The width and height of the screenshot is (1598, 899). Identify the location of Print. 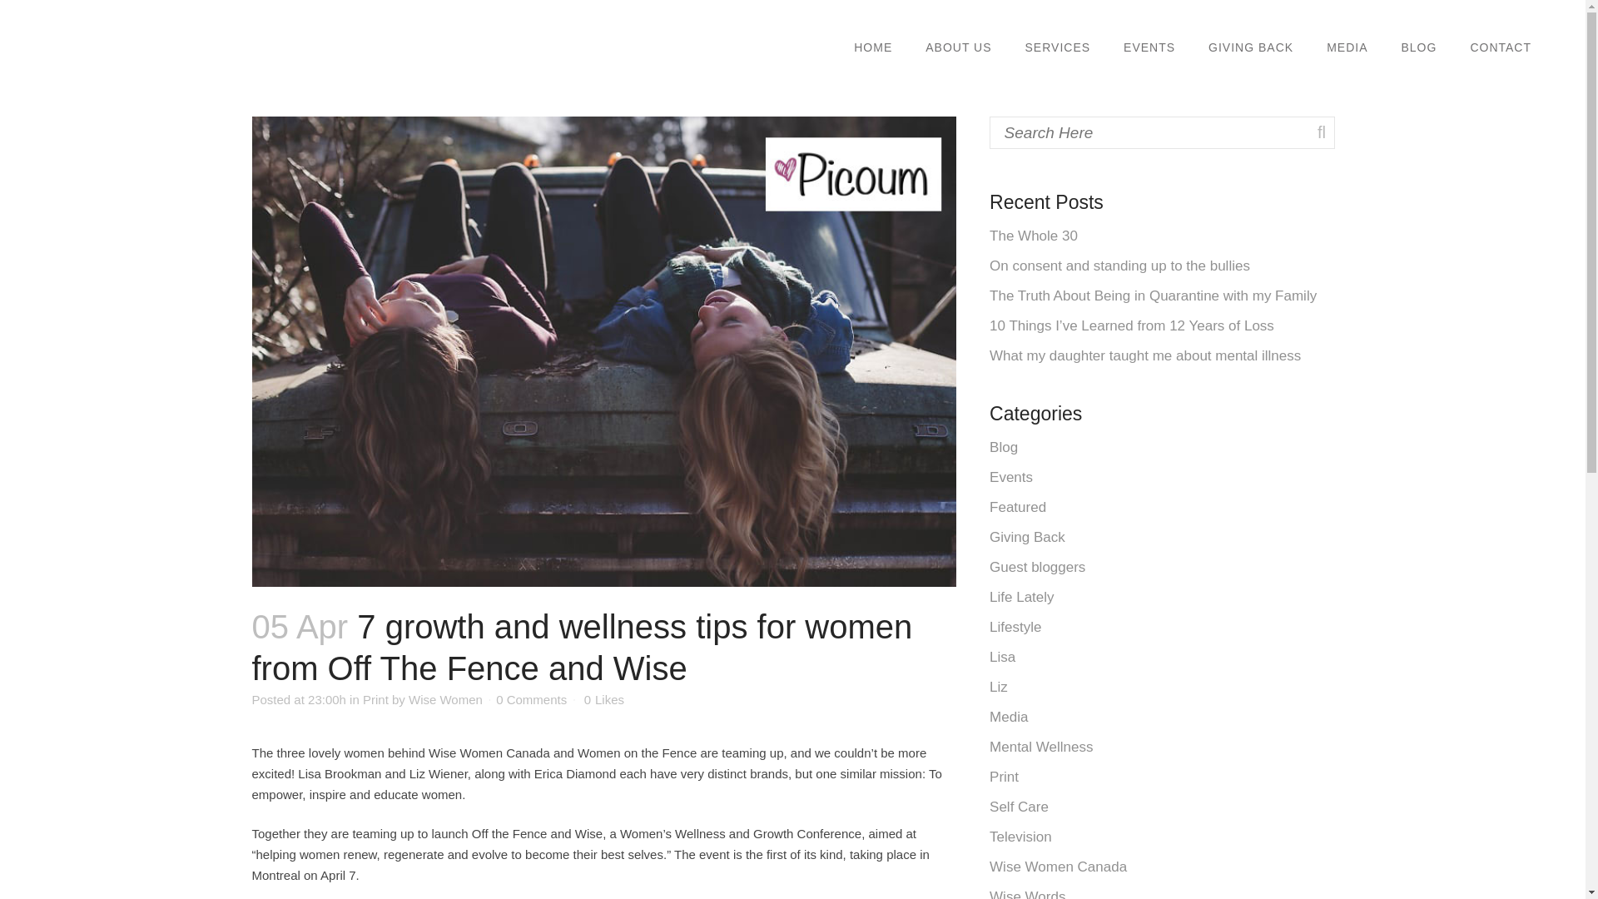
(375, 699).